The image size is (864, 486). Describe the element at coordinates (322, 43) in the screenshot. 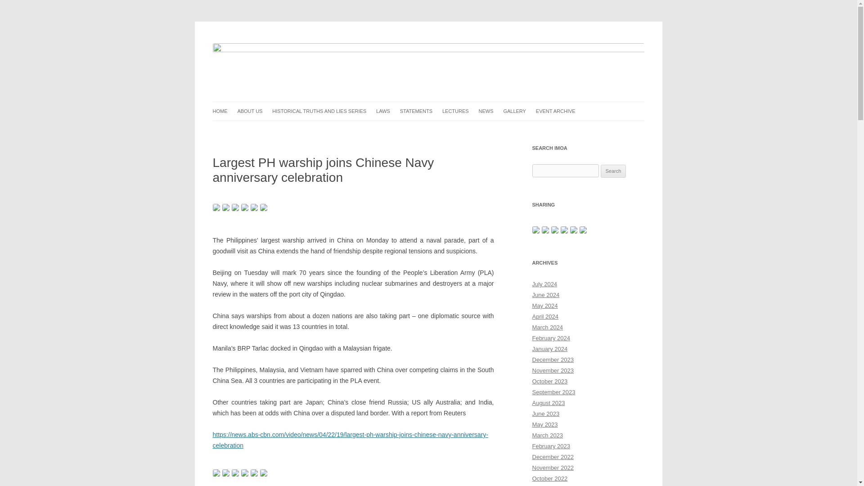

I see `Institute for Maritime and Ocean Affairs` at that location.